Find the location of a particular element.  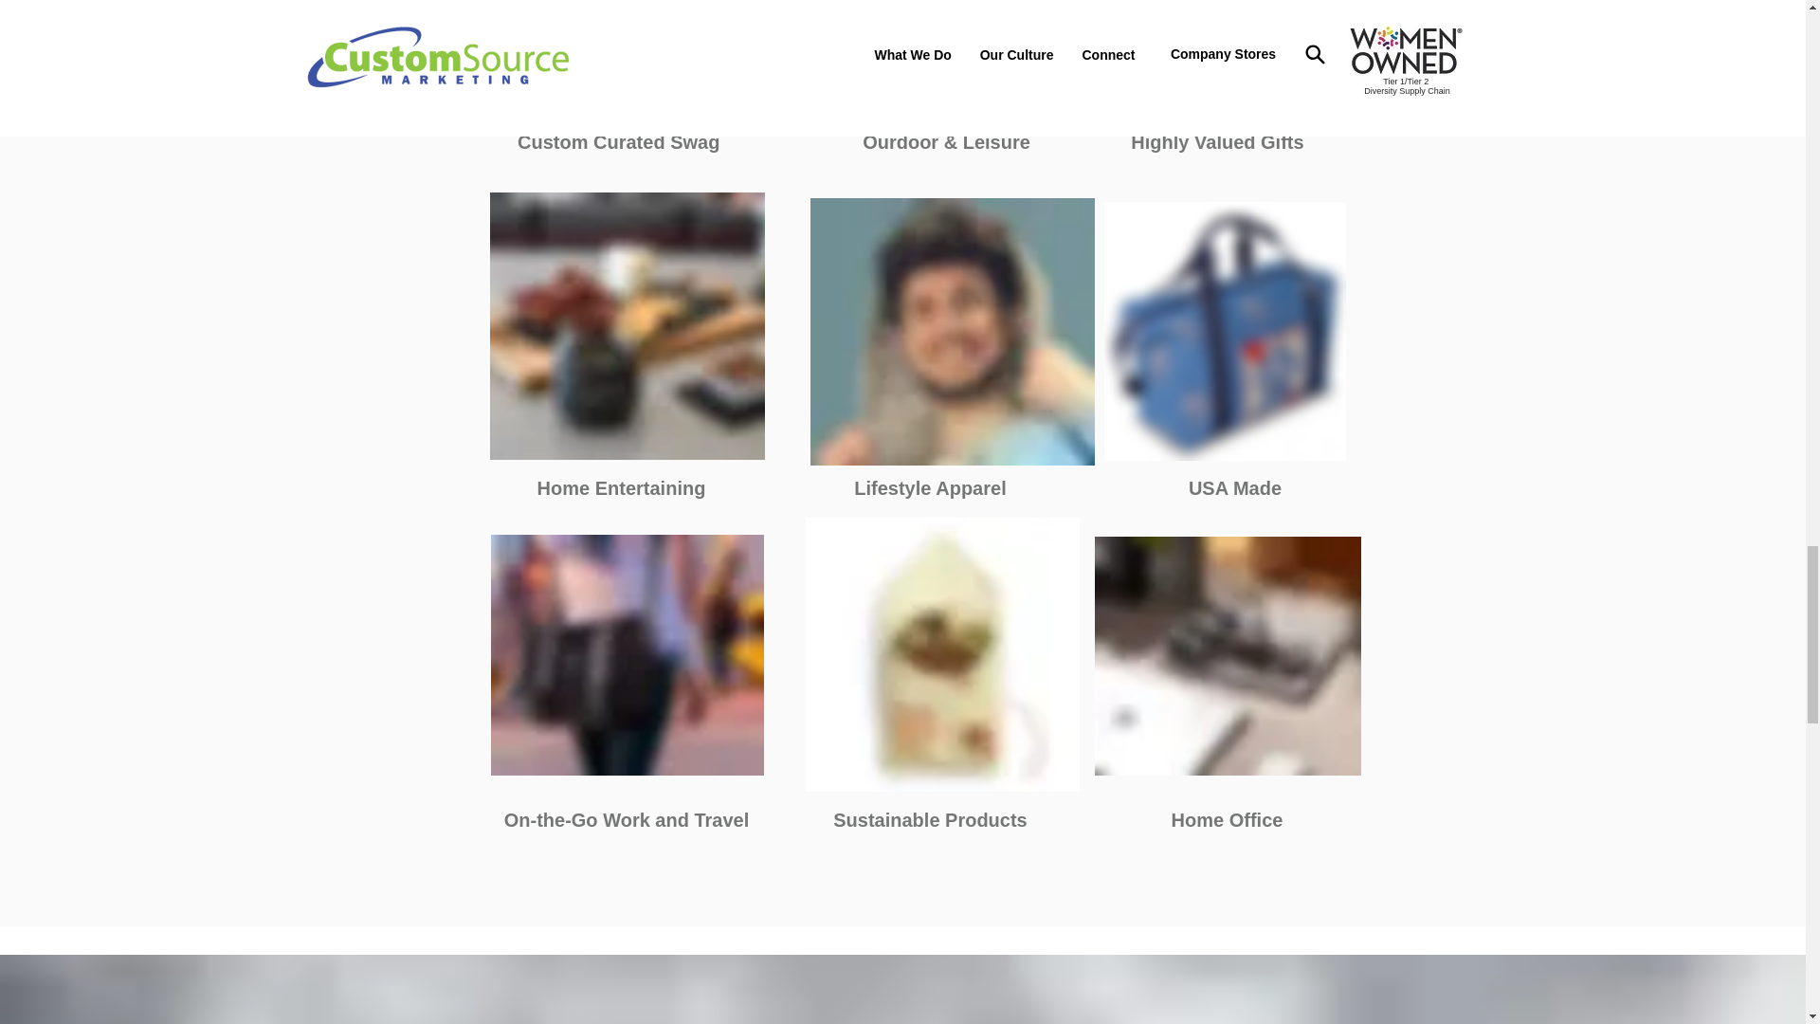

BG401-messenger 3.jpg is located at coordinates (628, 654).